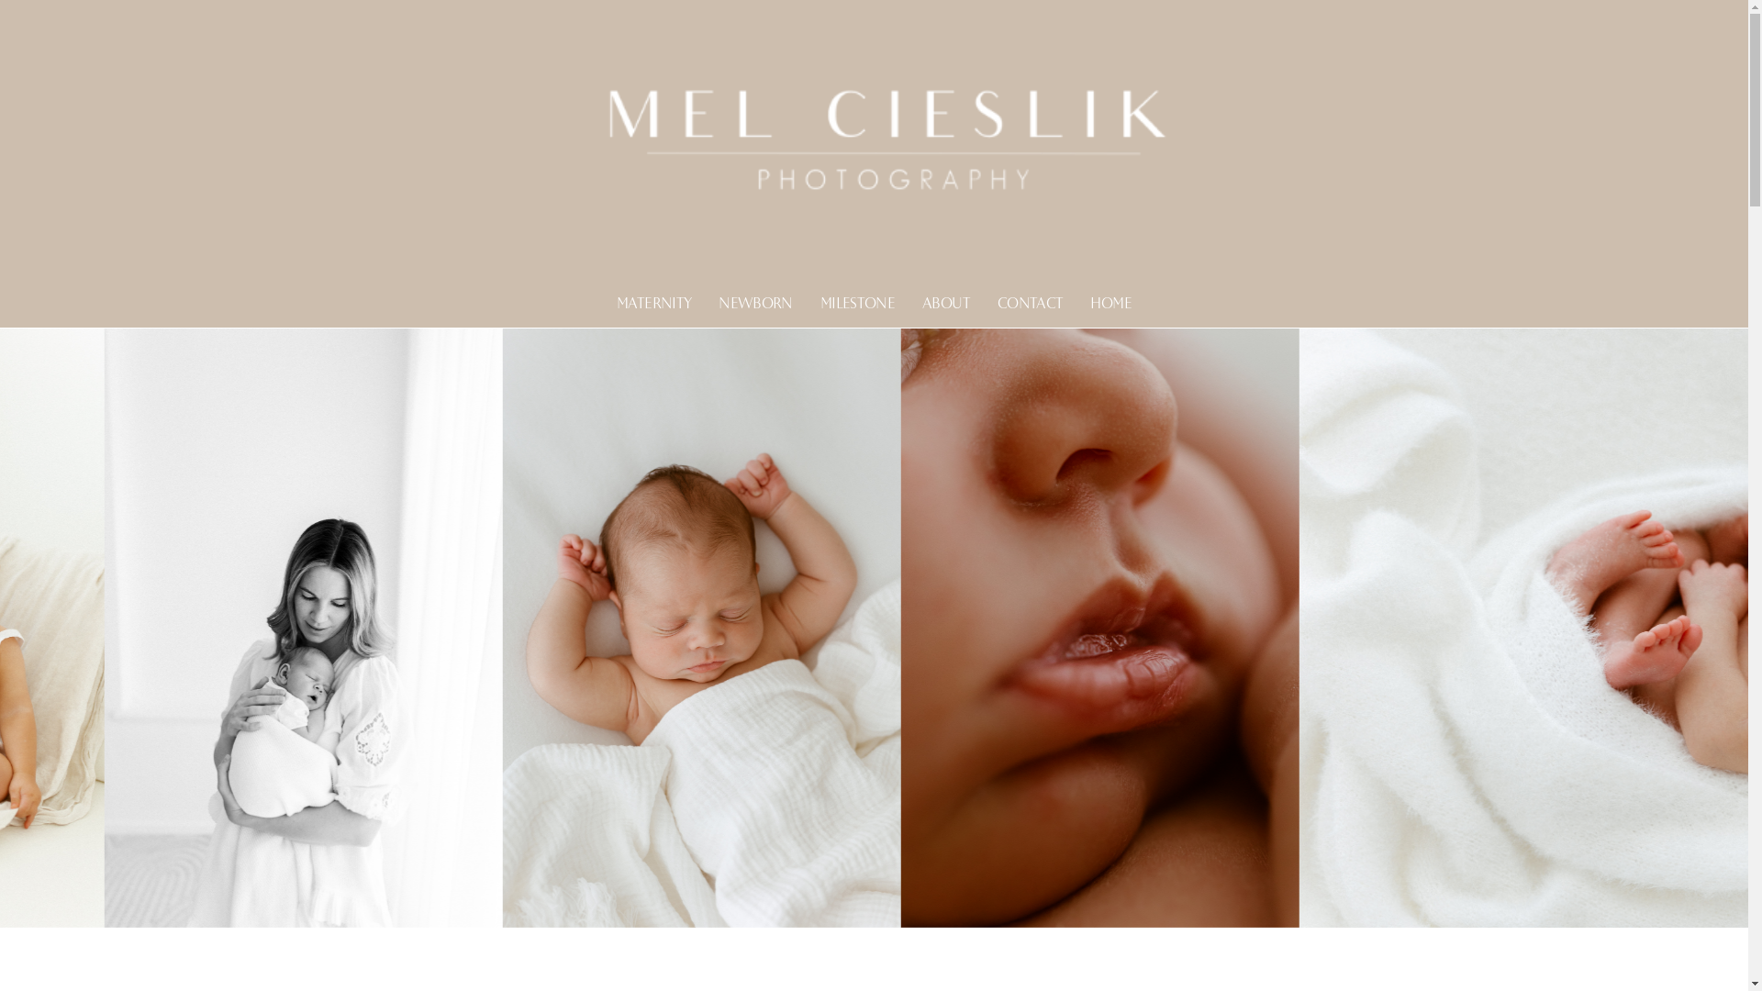  What do you see at coordinates (756, 305) in the screenshot?
I see `NEWBORN` at bounding box center [756, 305].